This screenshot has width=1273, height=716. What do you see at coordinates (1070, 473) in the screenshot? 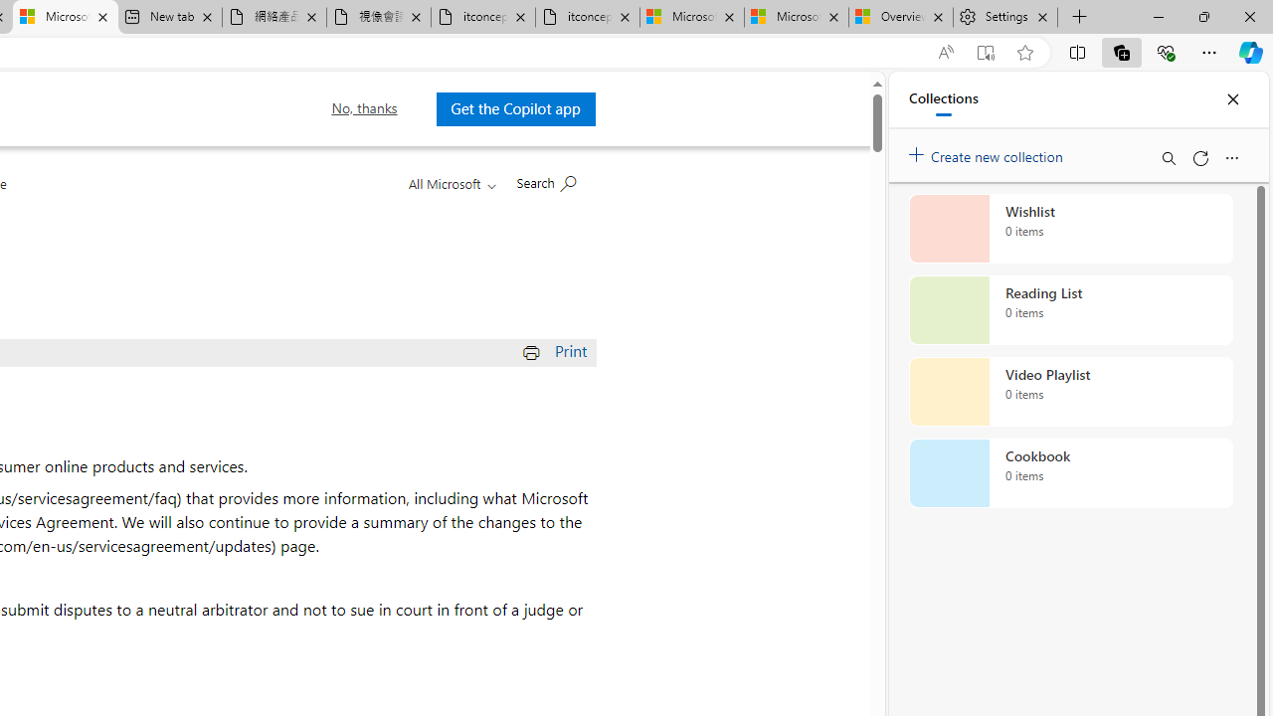
I see `Cookbook collection, 0 items` at bounding box center [1070, 473].